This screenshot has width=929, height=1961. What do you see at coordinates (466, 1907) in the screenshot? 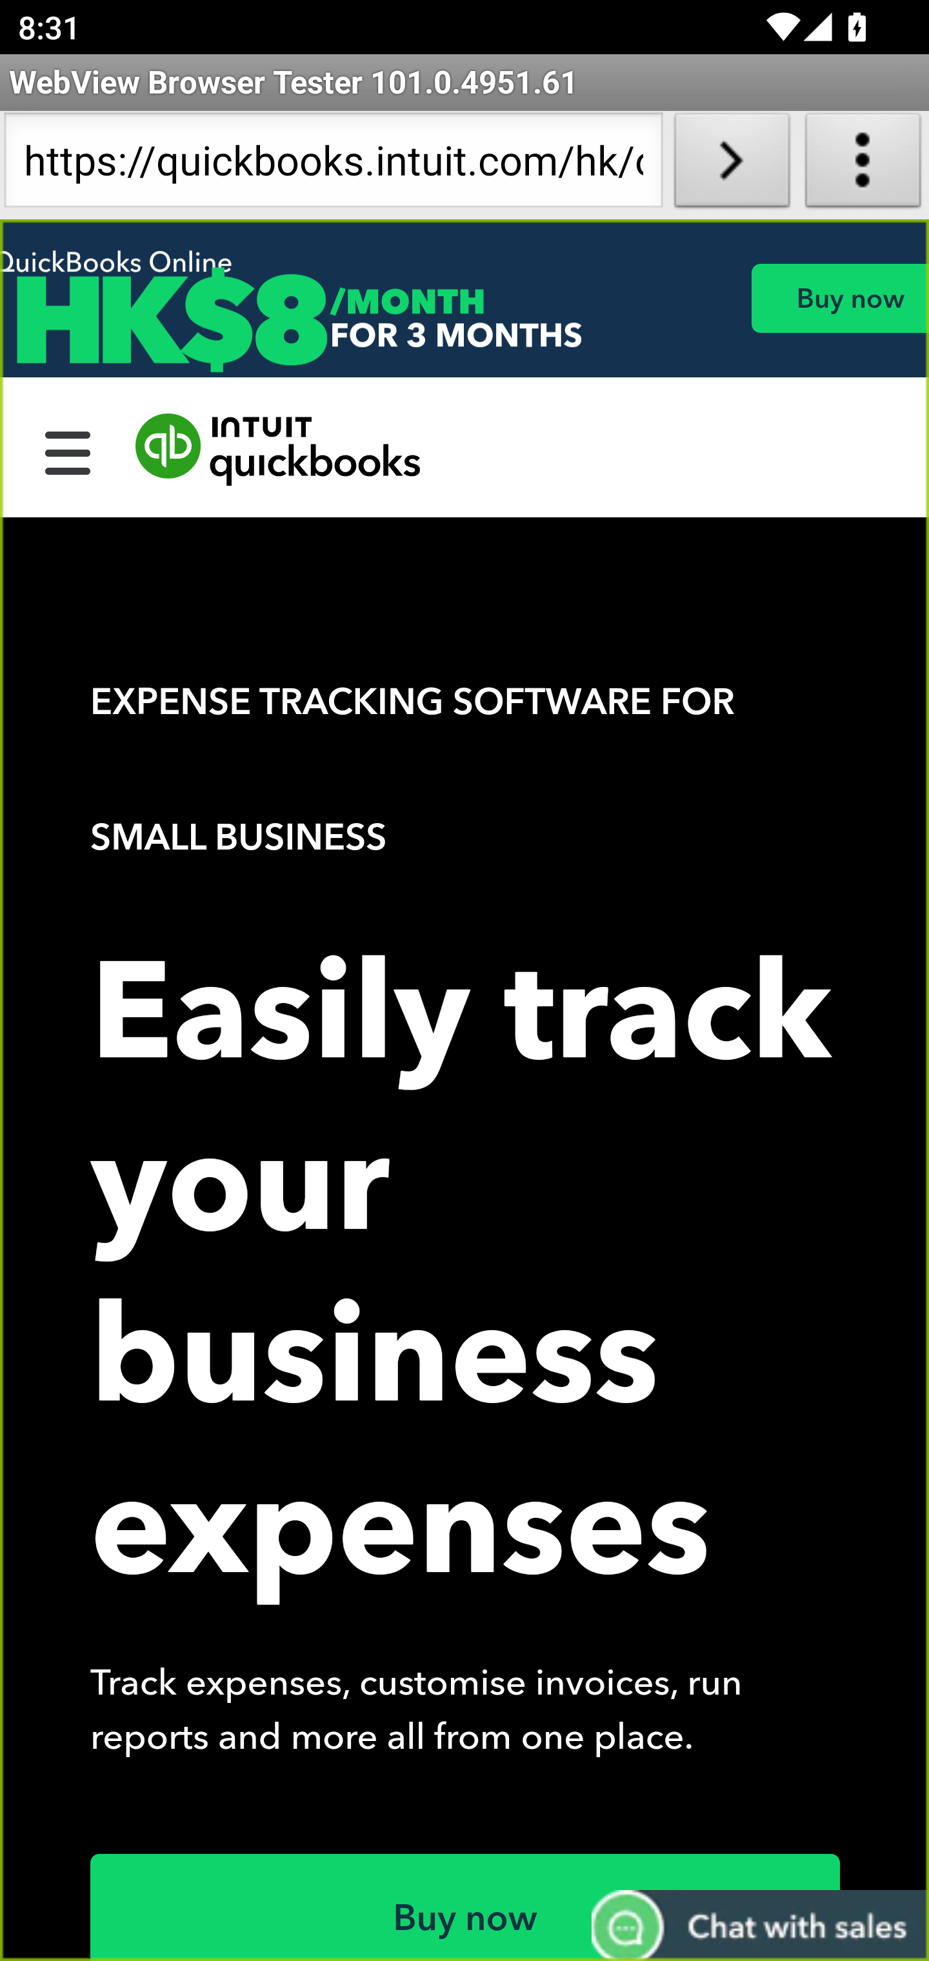
I see `Buy now` at bounding box center [466, 1907].